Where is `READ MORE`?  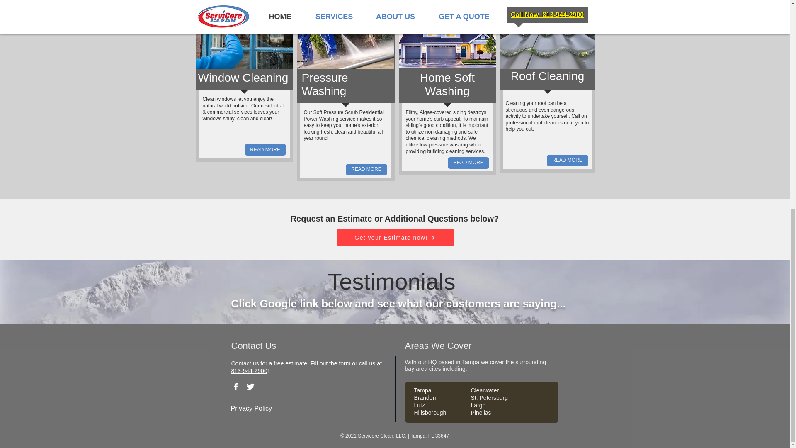
READ MORE is located at coordinates (468, 163).